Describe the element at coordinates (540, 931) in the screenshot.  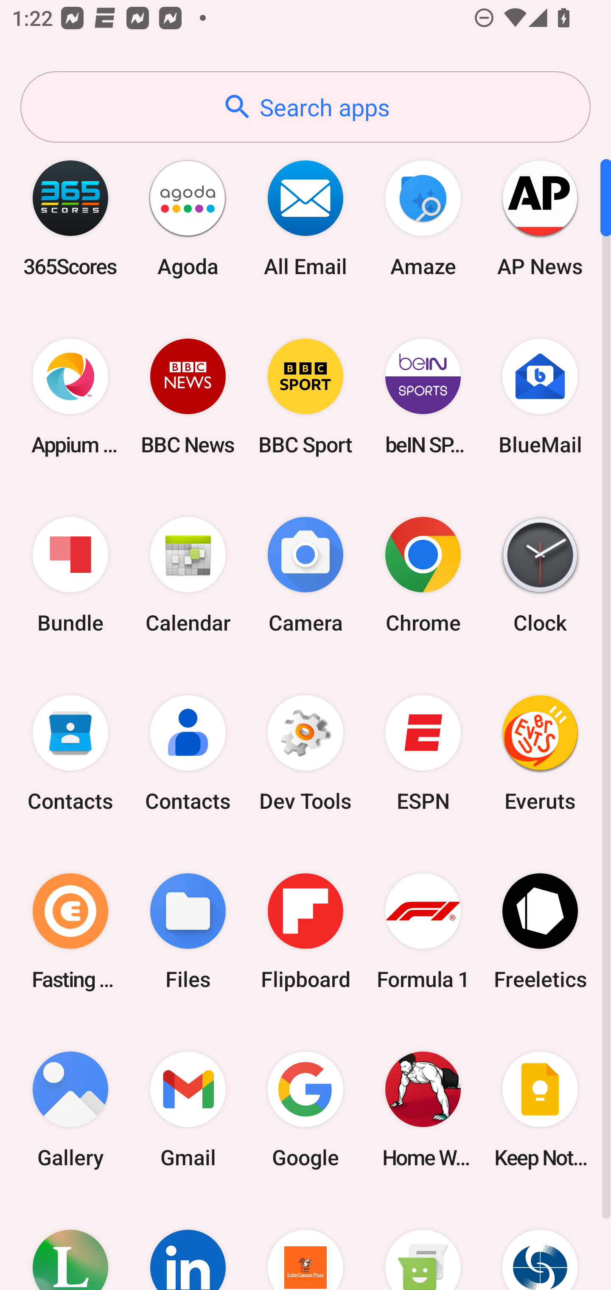
I see `Freeletics` at that location.